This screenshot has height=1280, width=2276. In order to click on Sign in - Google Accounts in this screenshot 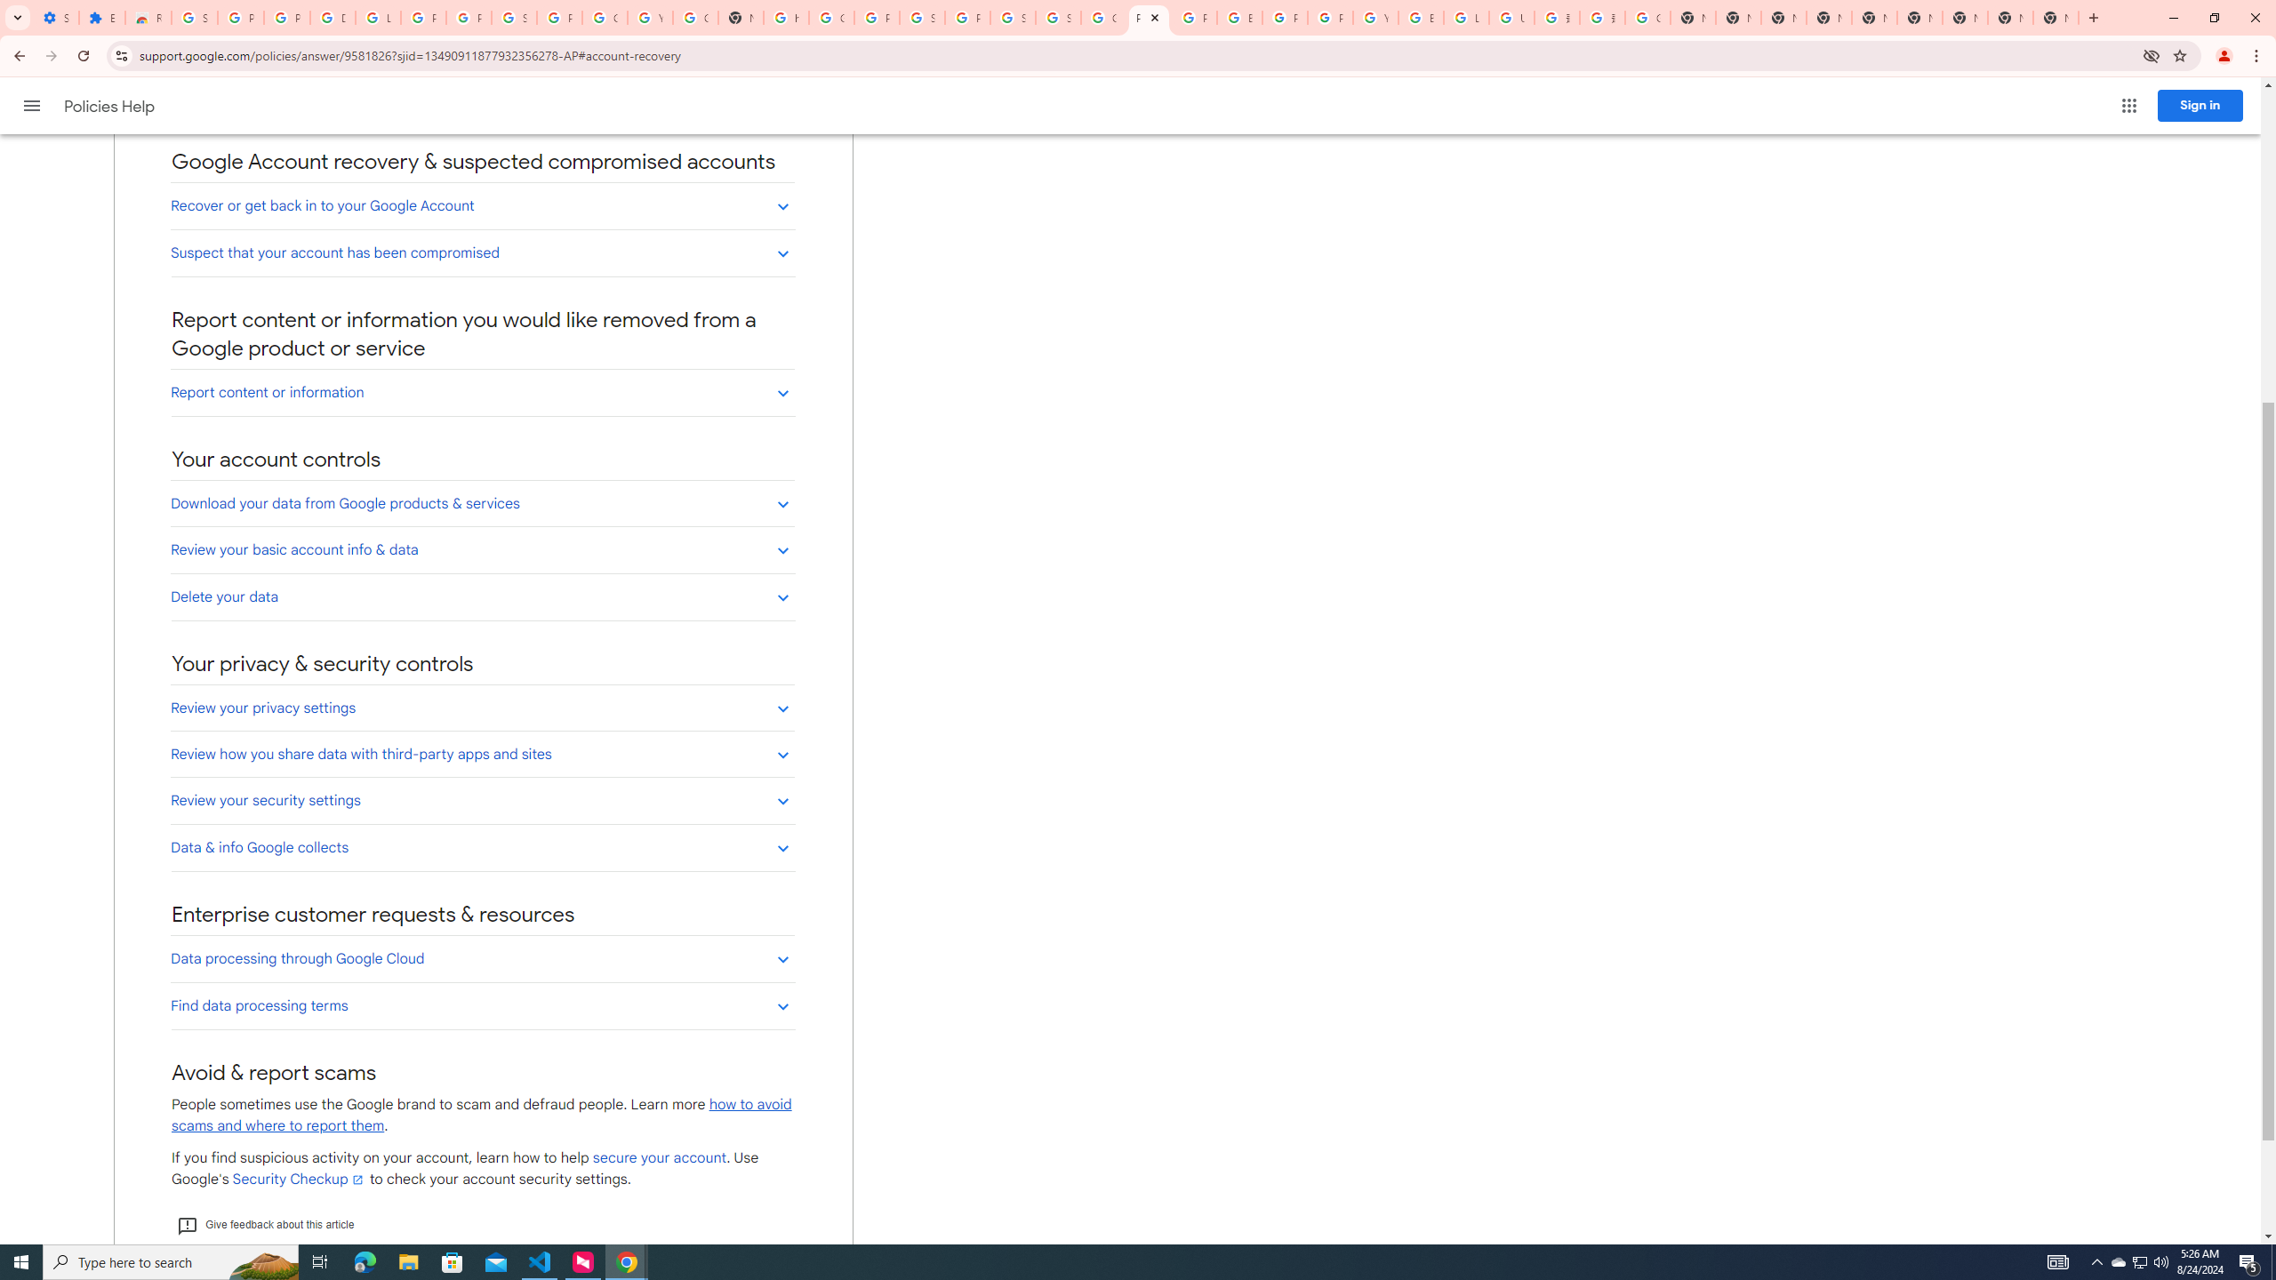, I will do `click(194, 18)`.